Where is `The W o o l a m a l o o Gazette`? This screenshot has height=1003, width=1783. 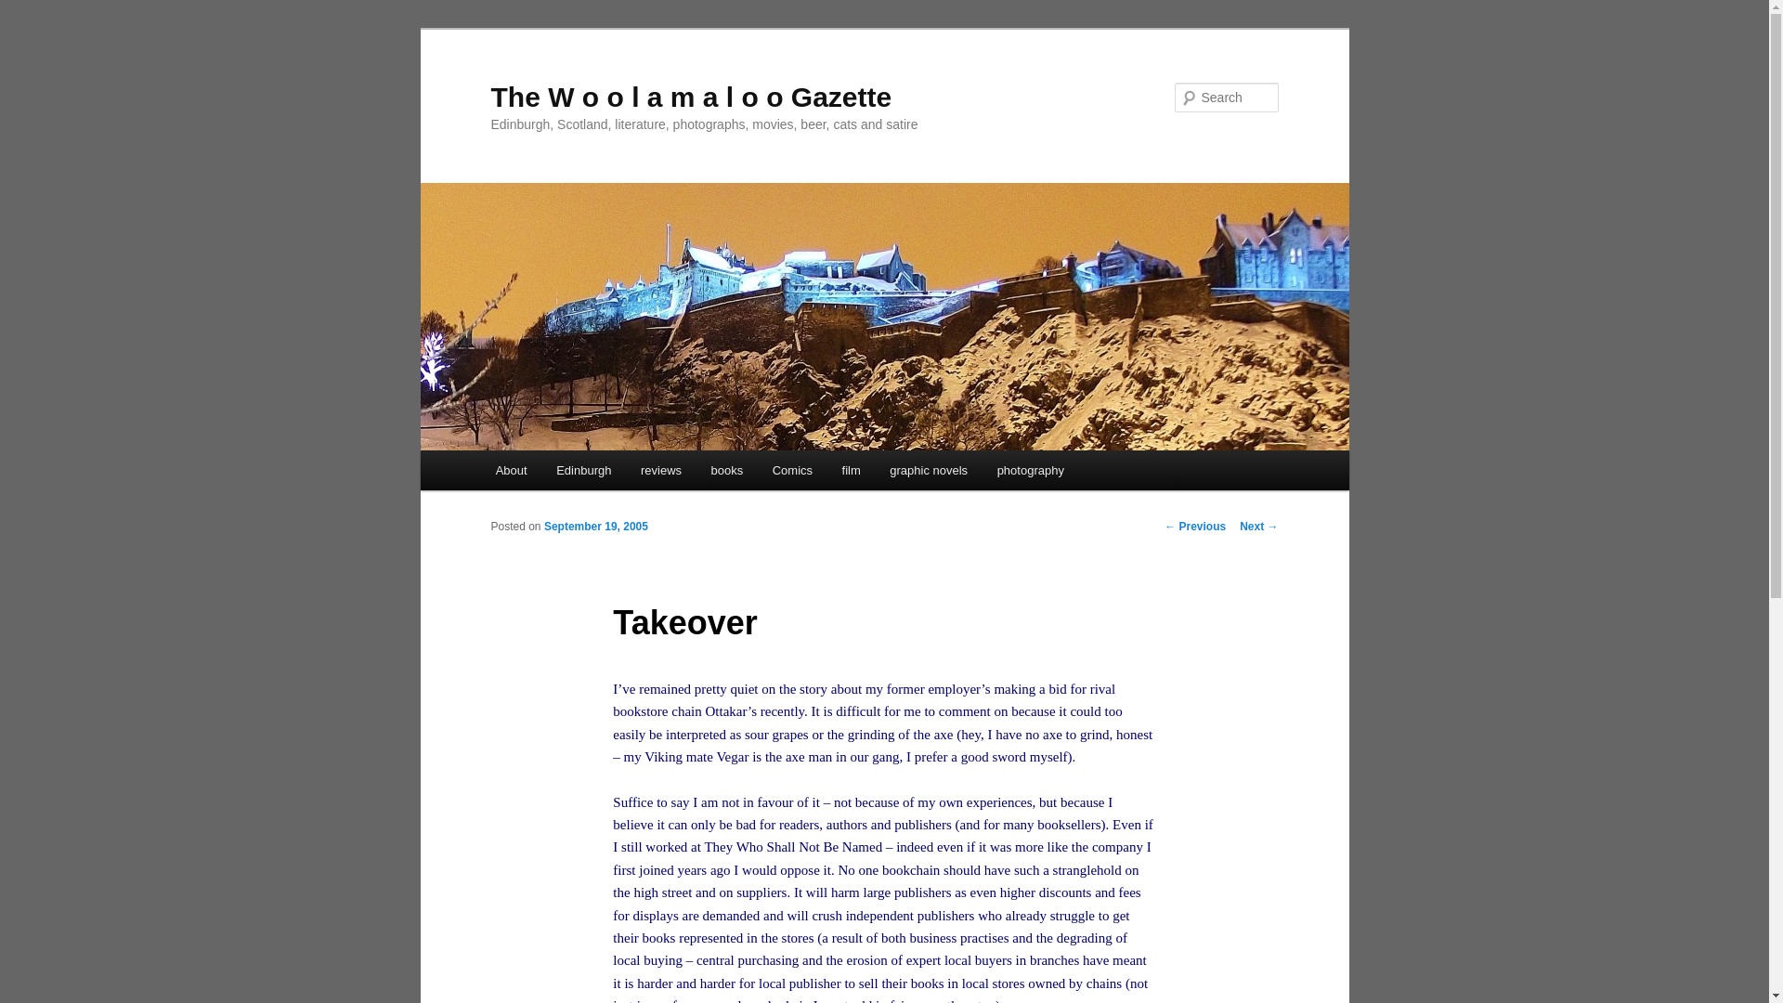
The W o o l a m a l o o Gazette is located at coordinates (691, 97).